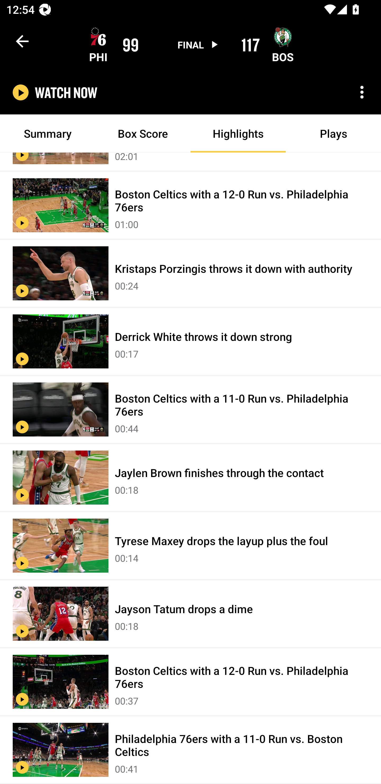 This screenshot has width=381, height=784. I want to click on Box Score, so click(143, 133).